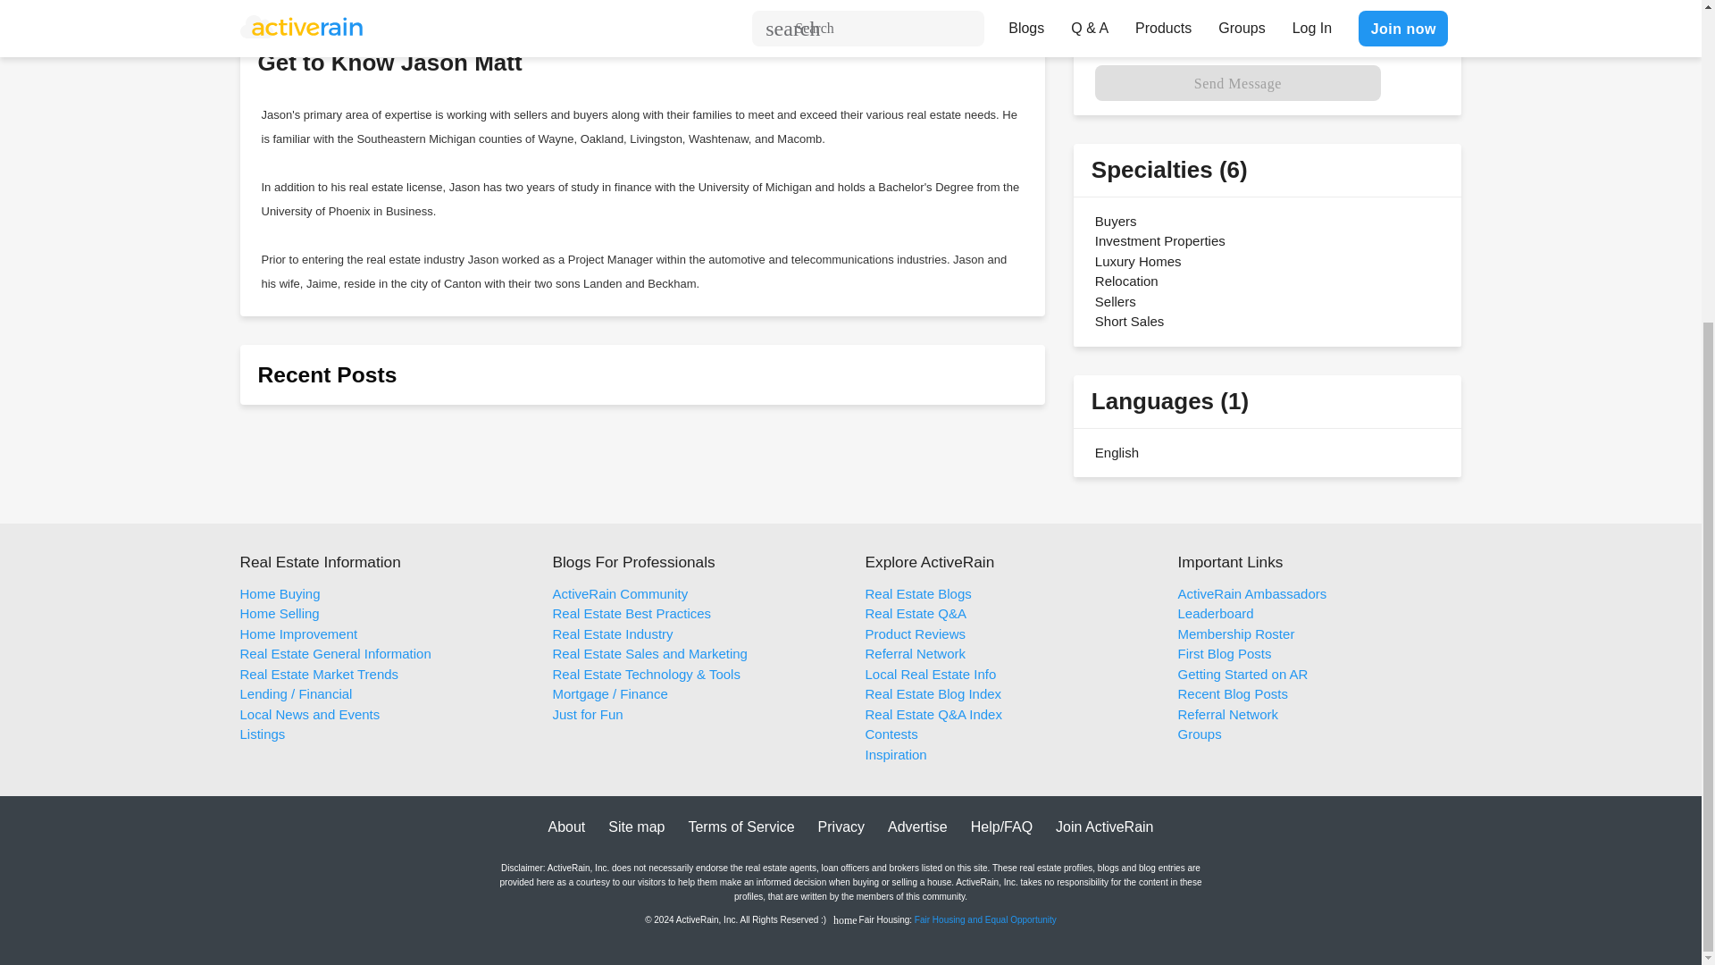 This screenshot has height=965, width=1715. I want to click on Real Estate Best Practices, so click(632, 613).